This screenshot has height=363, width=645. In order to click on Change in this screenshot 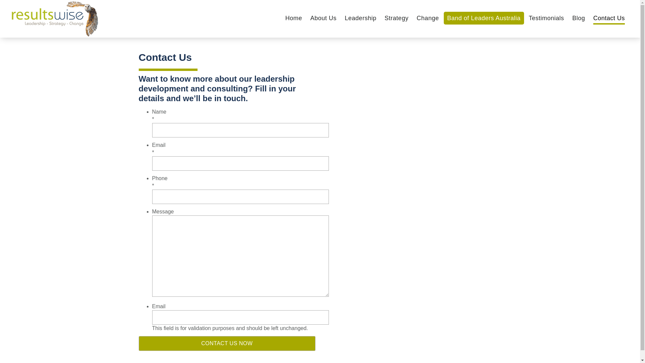, I will do `click(427, 18)`.